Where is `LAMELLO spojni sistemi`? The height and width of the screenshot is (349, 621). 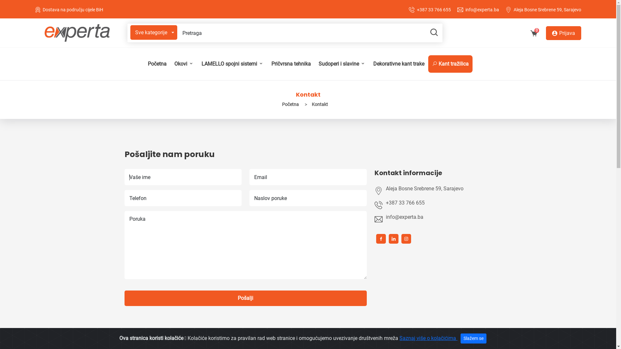 LAMELLO spojni sistemi is located at coordinates (232, 64).